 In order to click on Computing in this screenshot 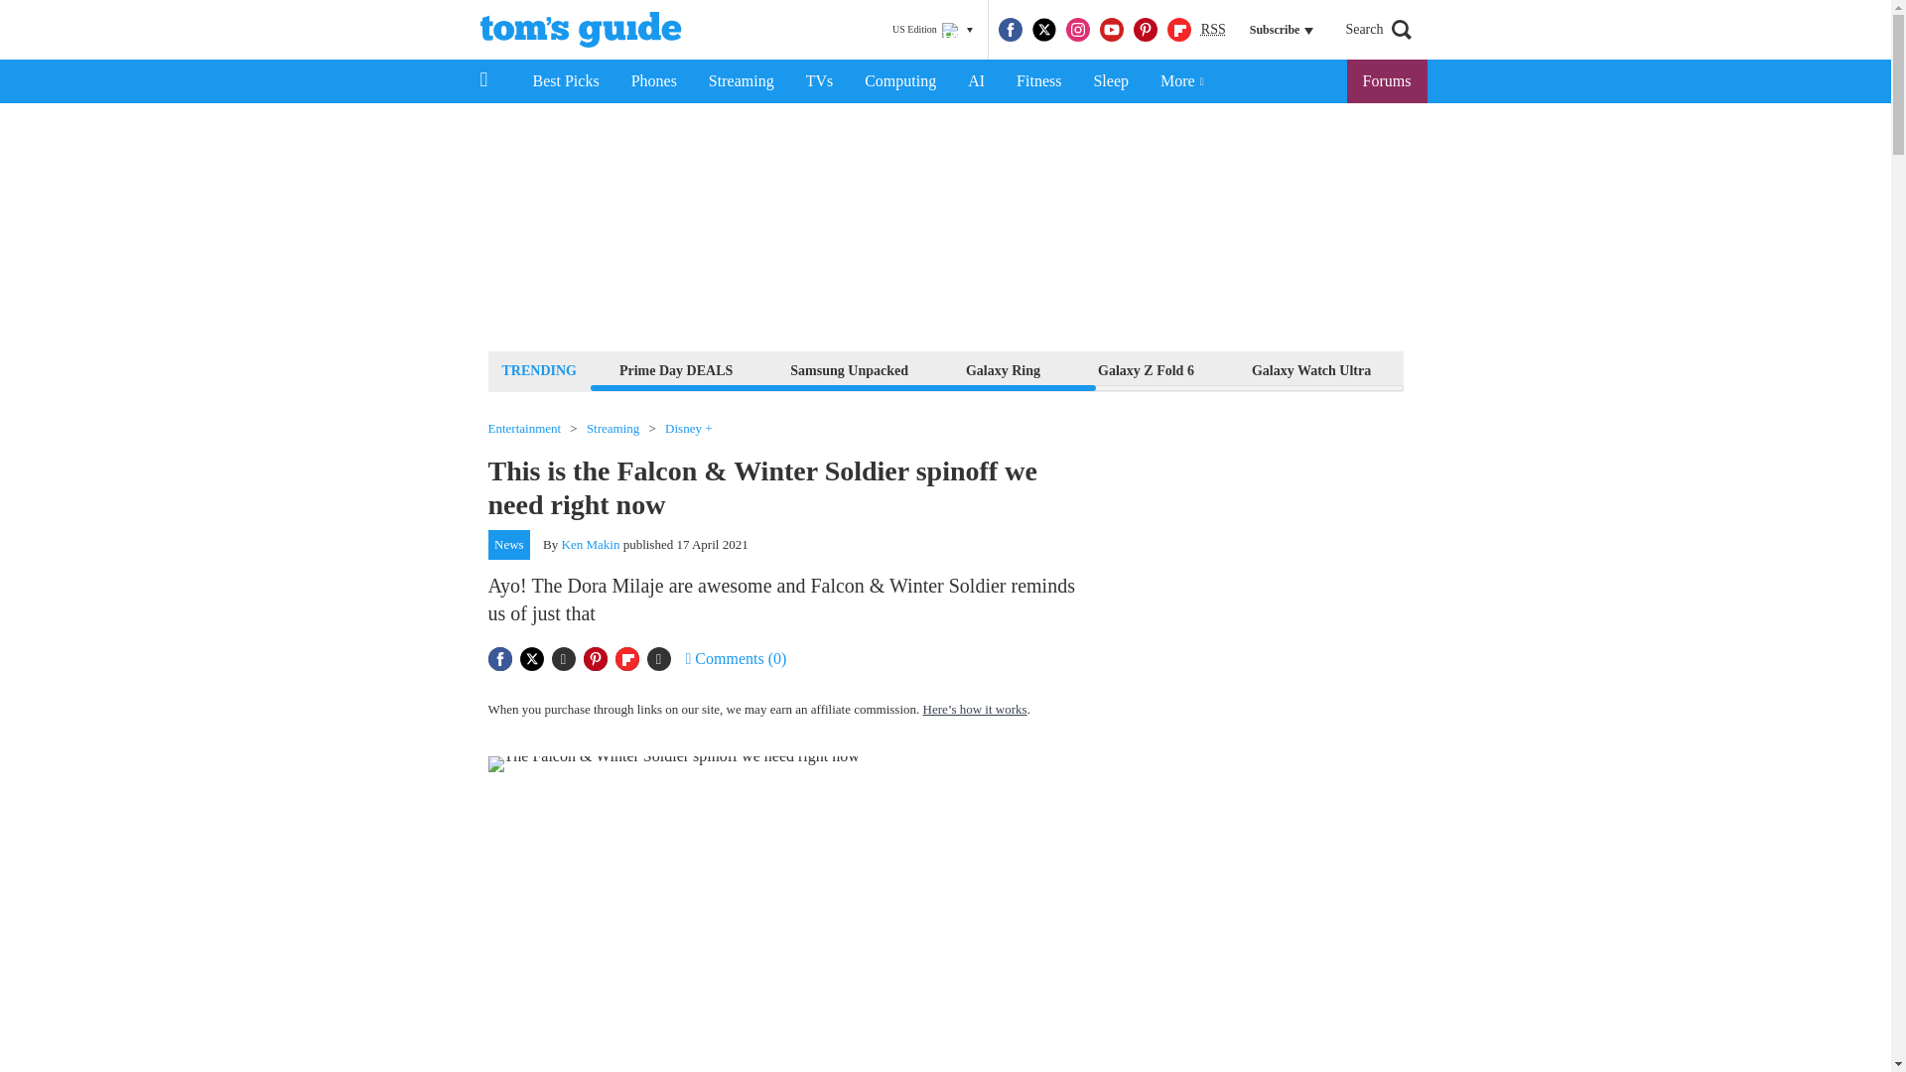, I will do `click(899, 81)`.